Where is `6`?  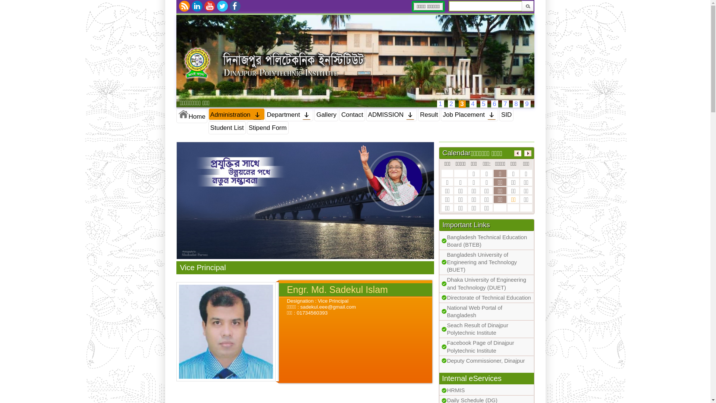
6 is located at coordinates (494, 104).